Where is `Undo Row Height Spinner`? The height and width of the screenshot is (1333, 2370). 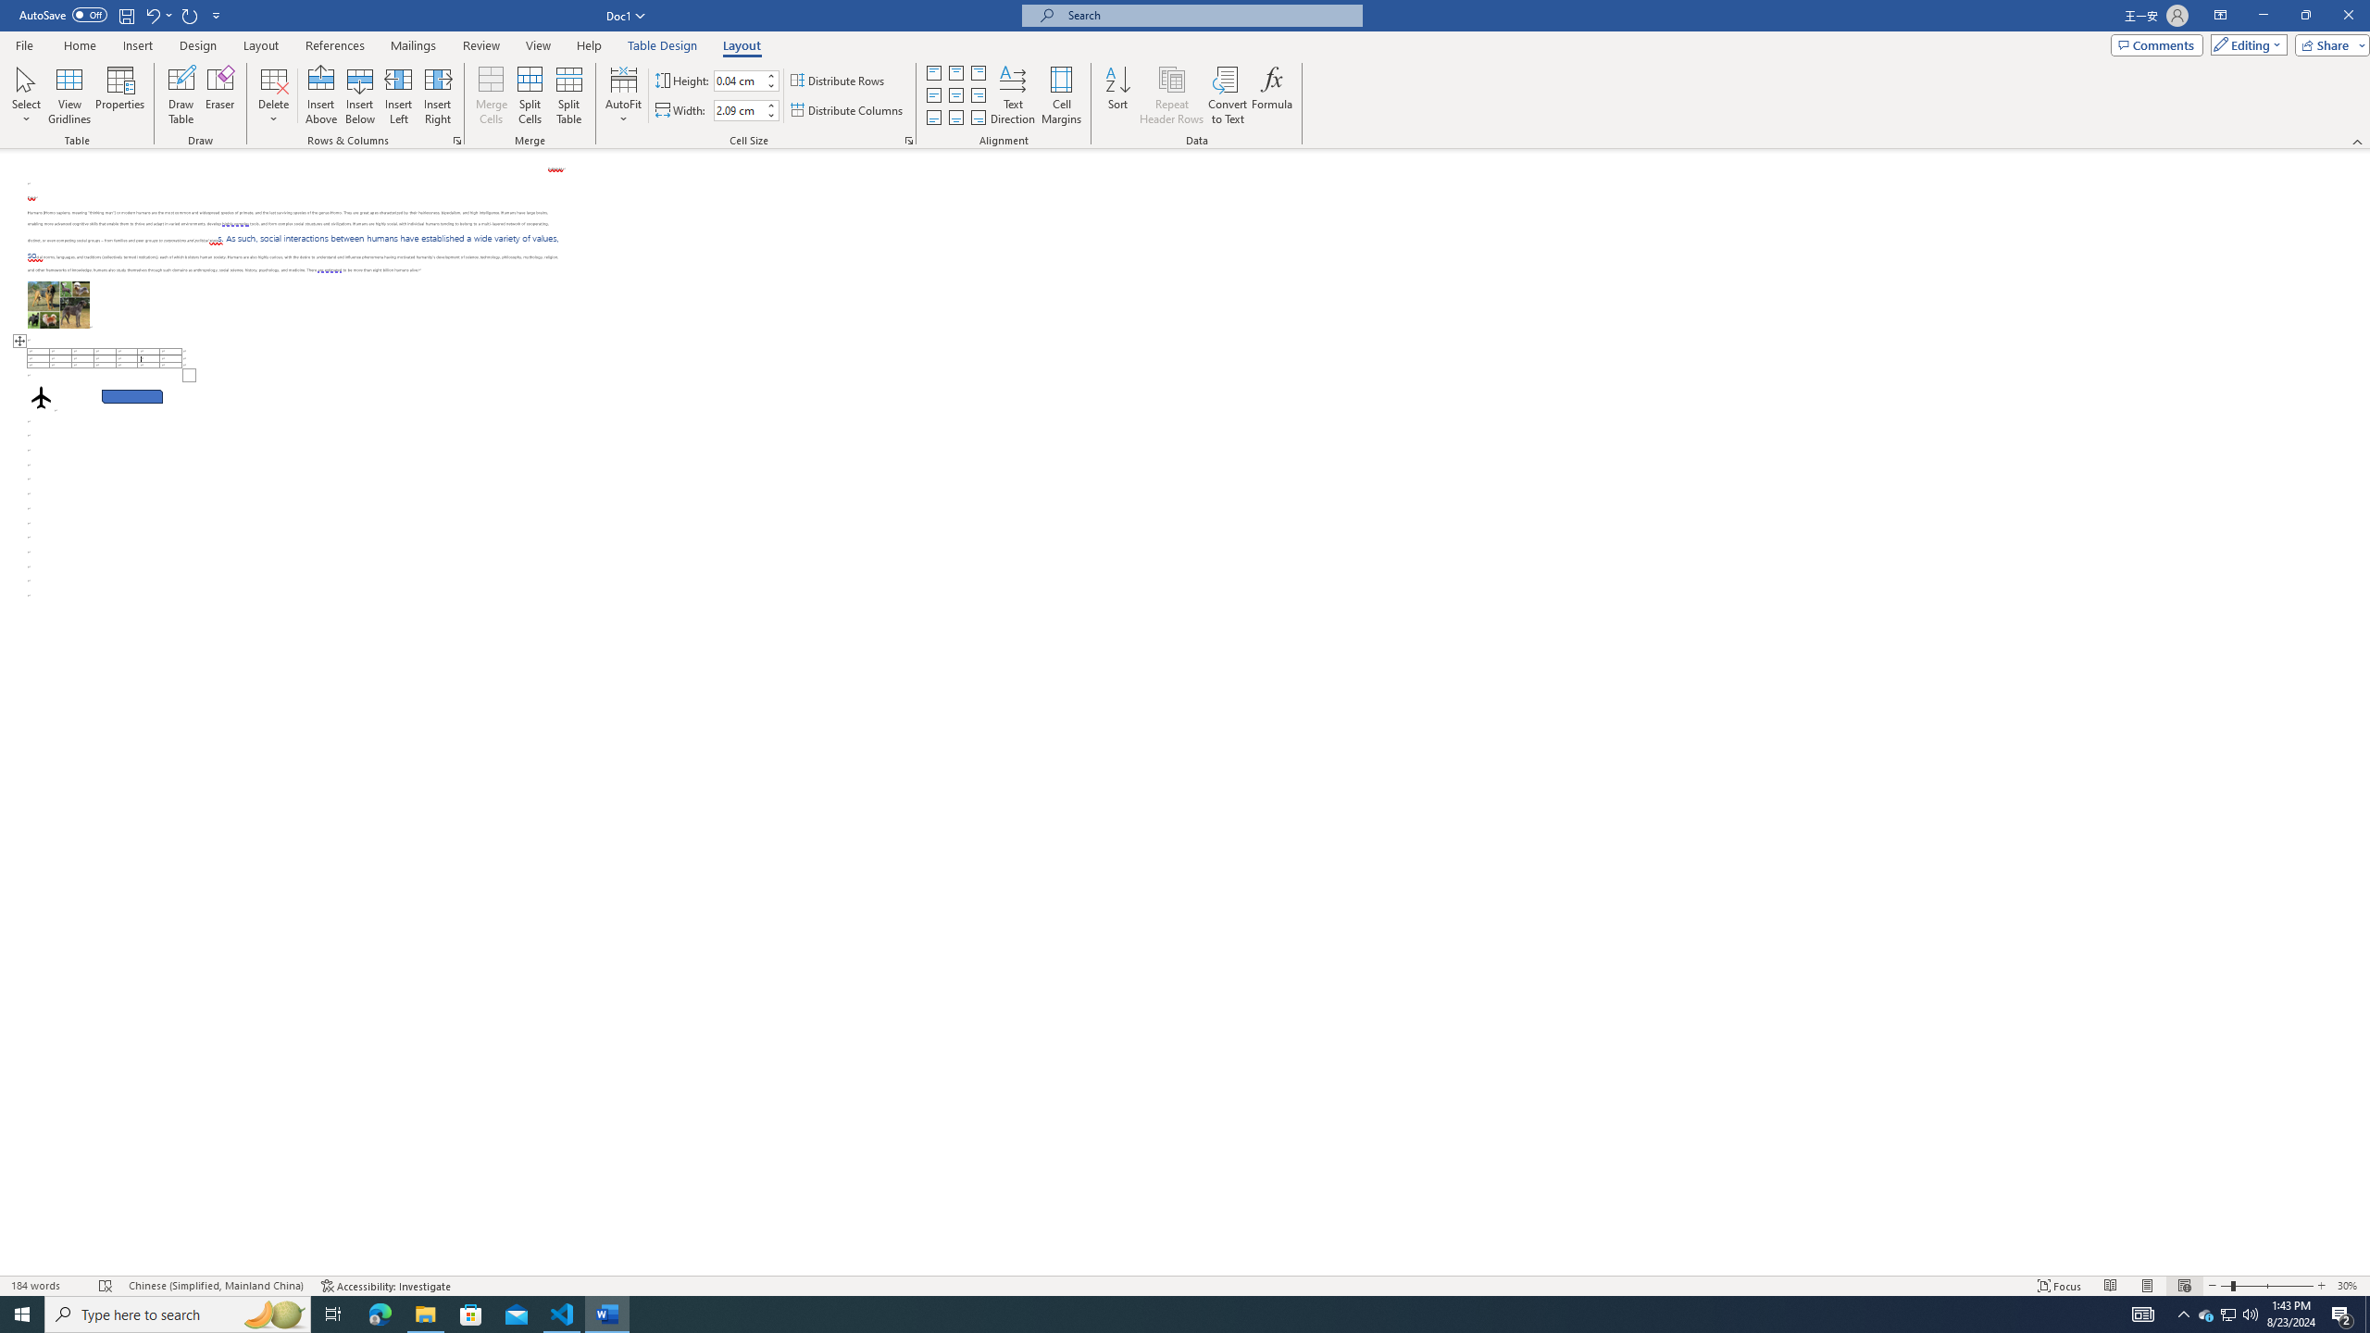
Undo Row Height Spinner is located at coordinates (152, 15).